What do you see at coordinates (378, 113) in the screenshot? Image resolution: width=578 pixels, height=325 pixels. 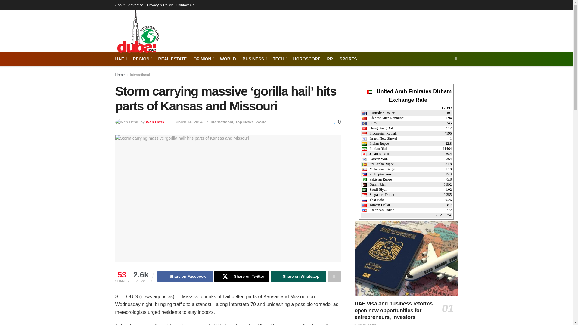 I see `Australian Dollar` at bounding box center [378, 113].